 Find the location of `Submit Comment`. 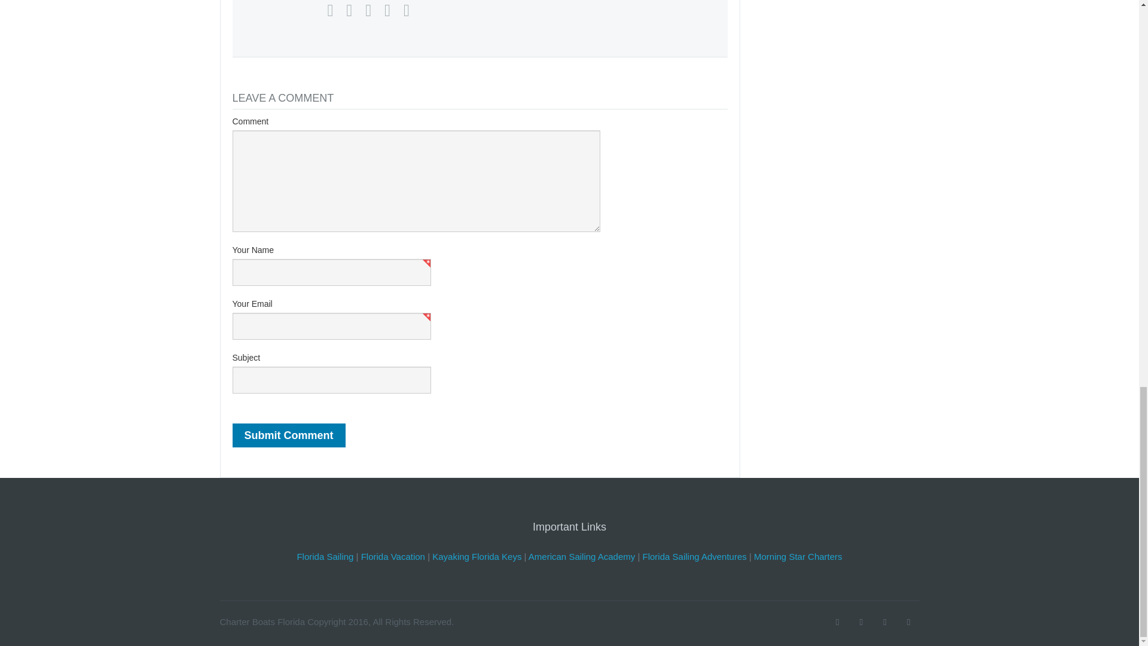

Submit Comment is located at coordinates (288, 435).